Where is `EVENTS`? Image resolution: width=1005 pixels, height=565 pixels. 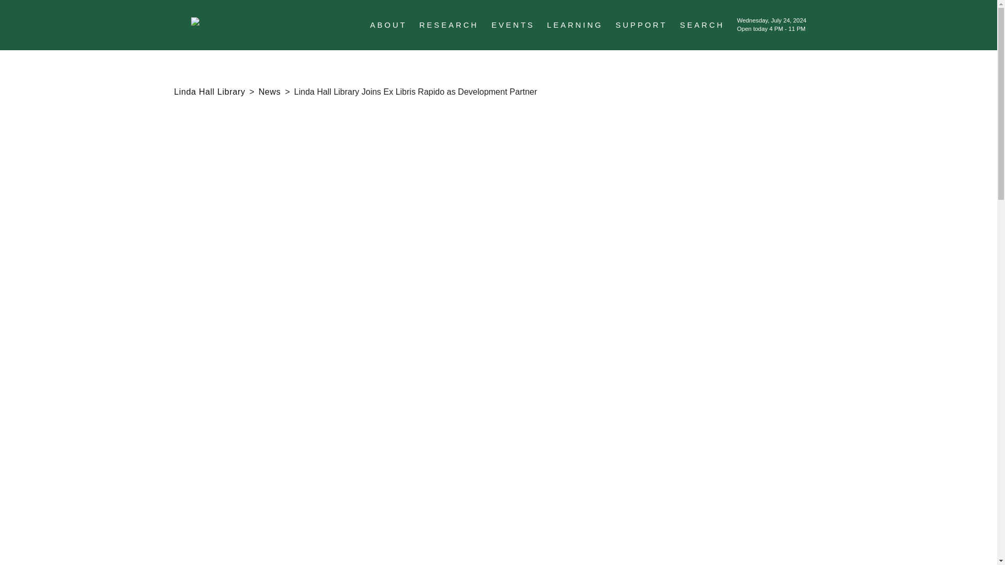 EVENTS is located at coordinates (513, 25).